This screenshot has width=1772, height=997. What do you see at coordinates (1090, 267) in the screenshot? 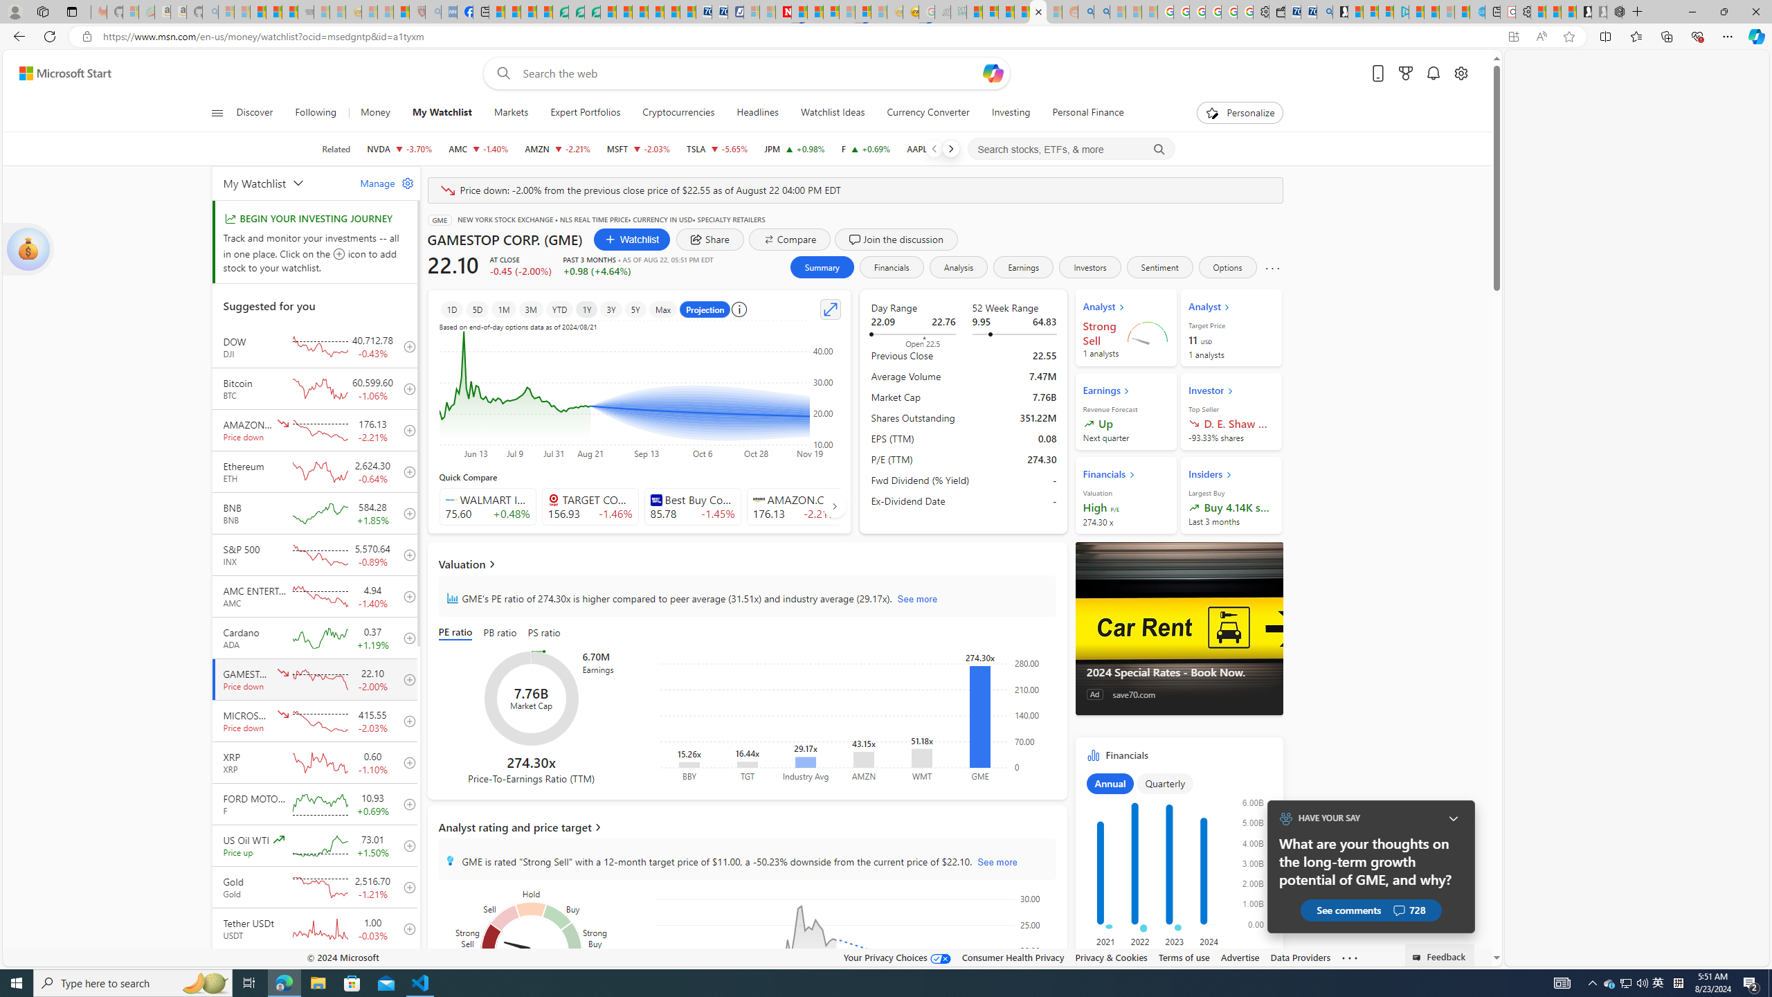
I see `Investors` at bounding box center [1090, 267].